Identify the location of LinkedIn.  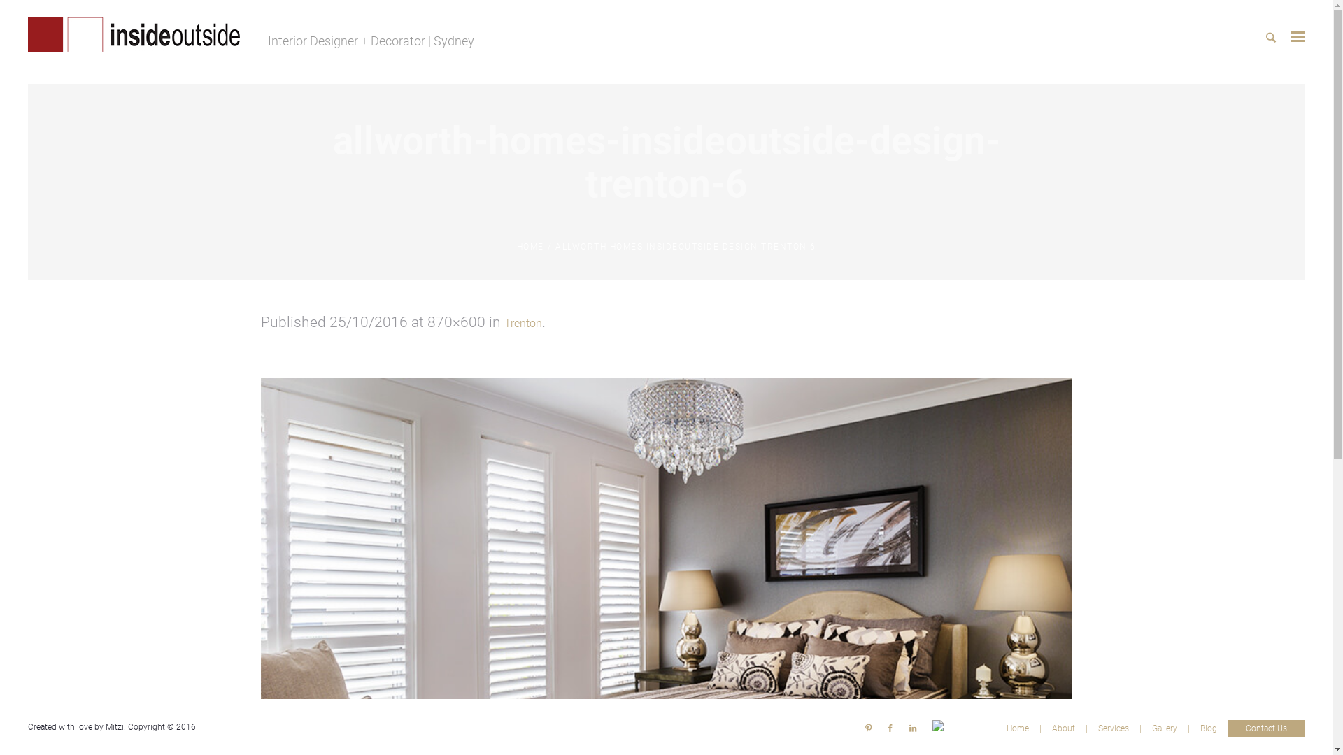
(912, 728).